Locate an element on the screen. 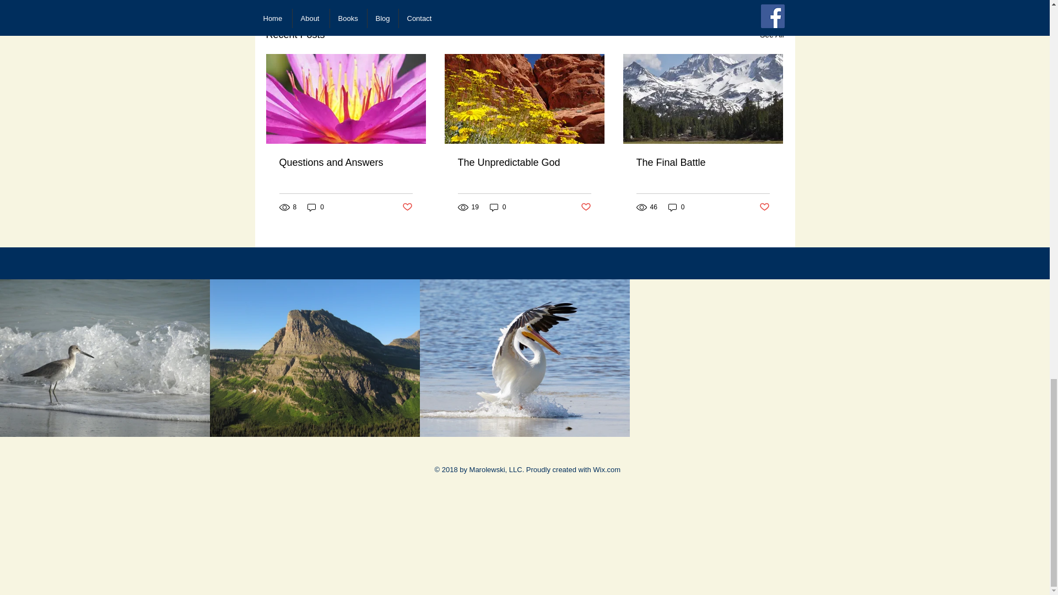 Image resolution: width=1058 pixels, height=595 pixels. Post not marked as liked is located at coordinates (586, 207).